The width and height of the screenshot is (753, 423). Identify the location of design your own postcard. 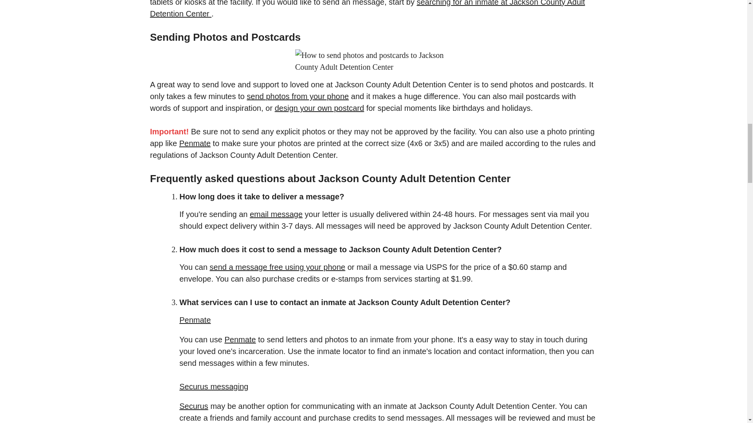
(319, 108).